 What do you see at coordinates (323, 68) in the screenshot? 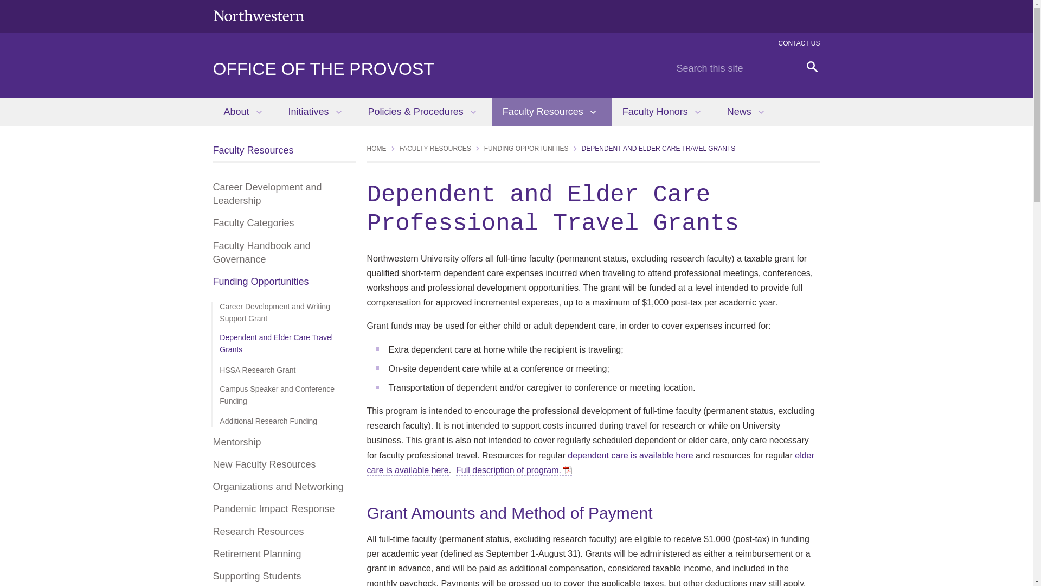
I see `OFFICE OF THE PROVOST` at bounding box center [323, 68].